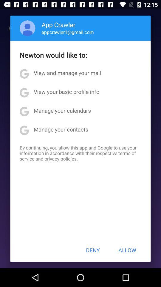 The height and width of the screenshot is (287, 161). Describe the element at coordinates (67, 73) in the screenshot. I see `scroll until the view and manage icon` at that location.